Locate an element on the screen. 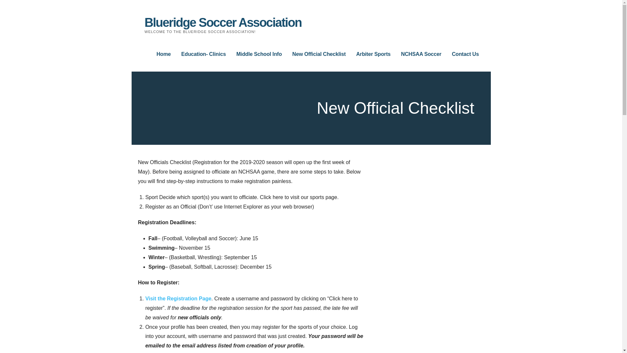 Image resolution: width=627 pixels, height=353 pixels. Middle School Info is located at coordinates (259, 54).